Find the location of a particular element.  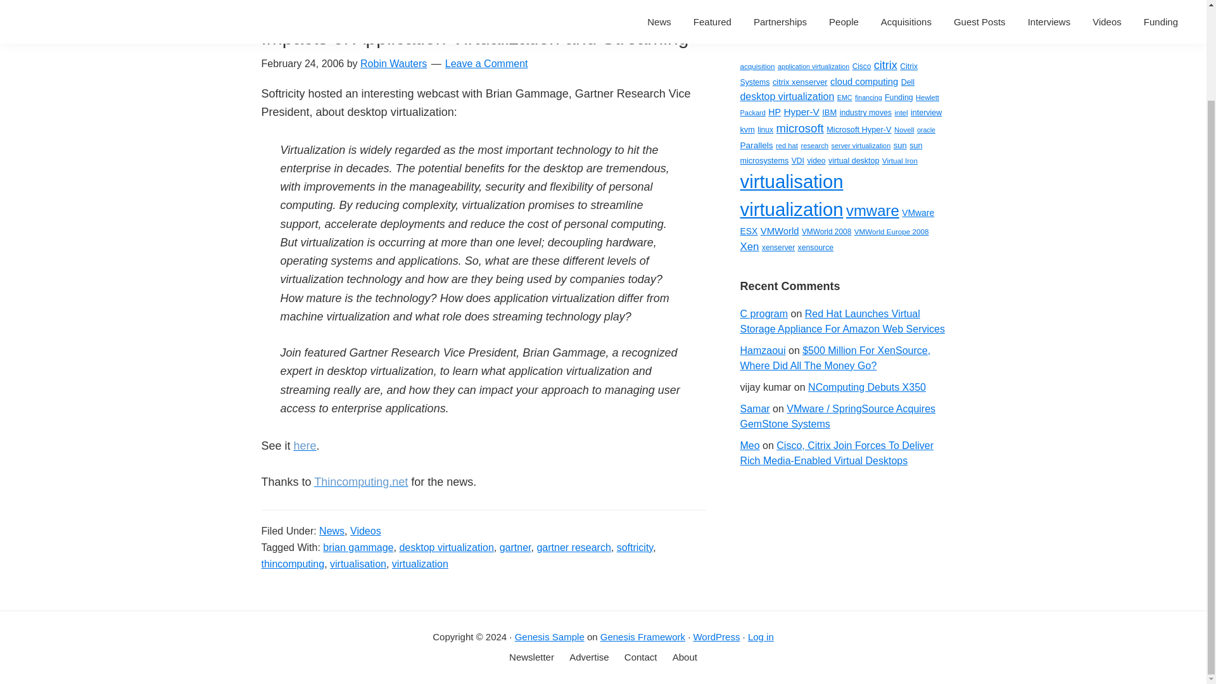

News is located at coordinates (331, 530).